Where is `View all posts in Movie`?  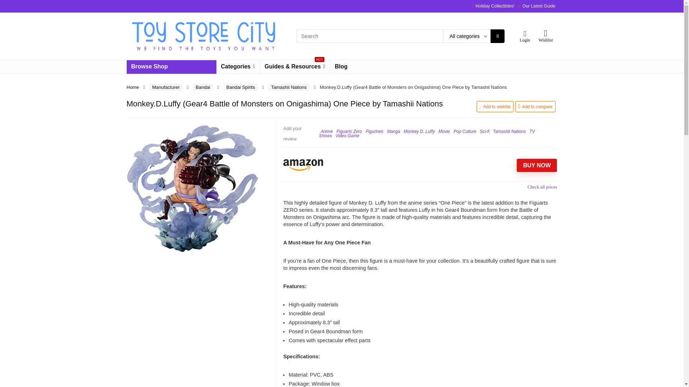
View all posts in Movie is located at coordinates (444, 131).